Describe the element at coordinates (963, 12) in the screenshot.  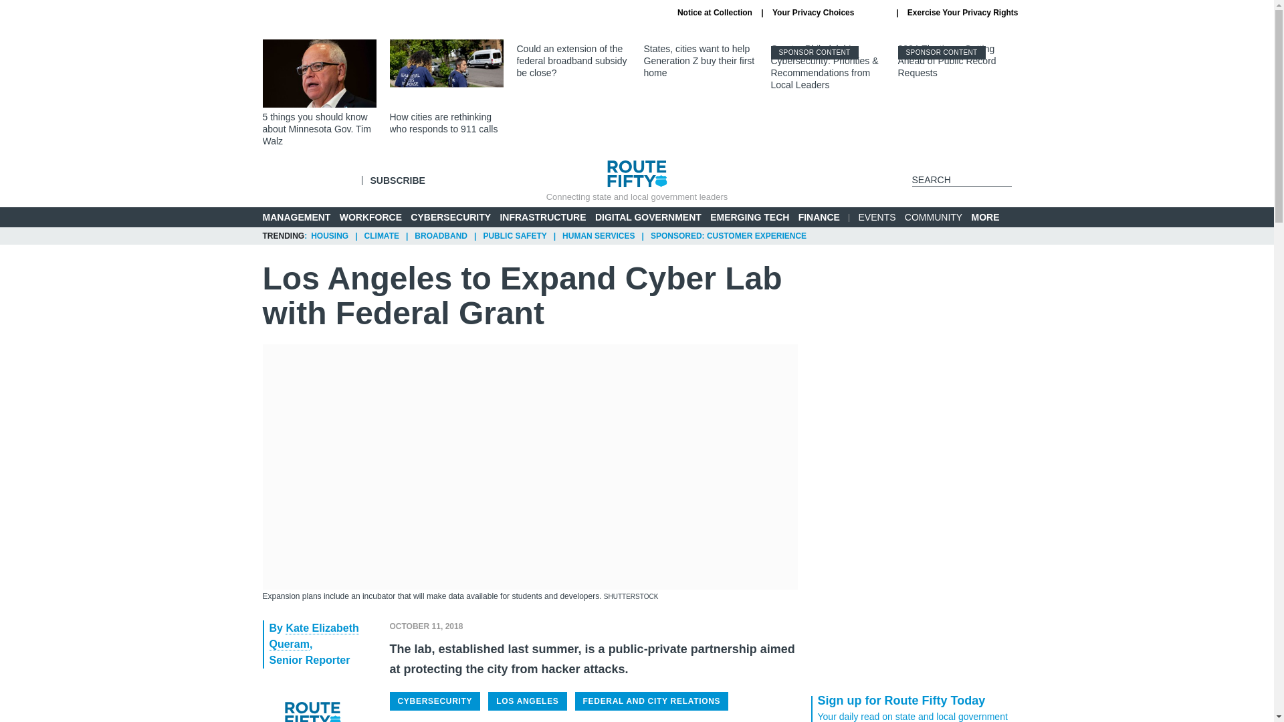
I see `Exercise Your Privacy Rights` at that location.